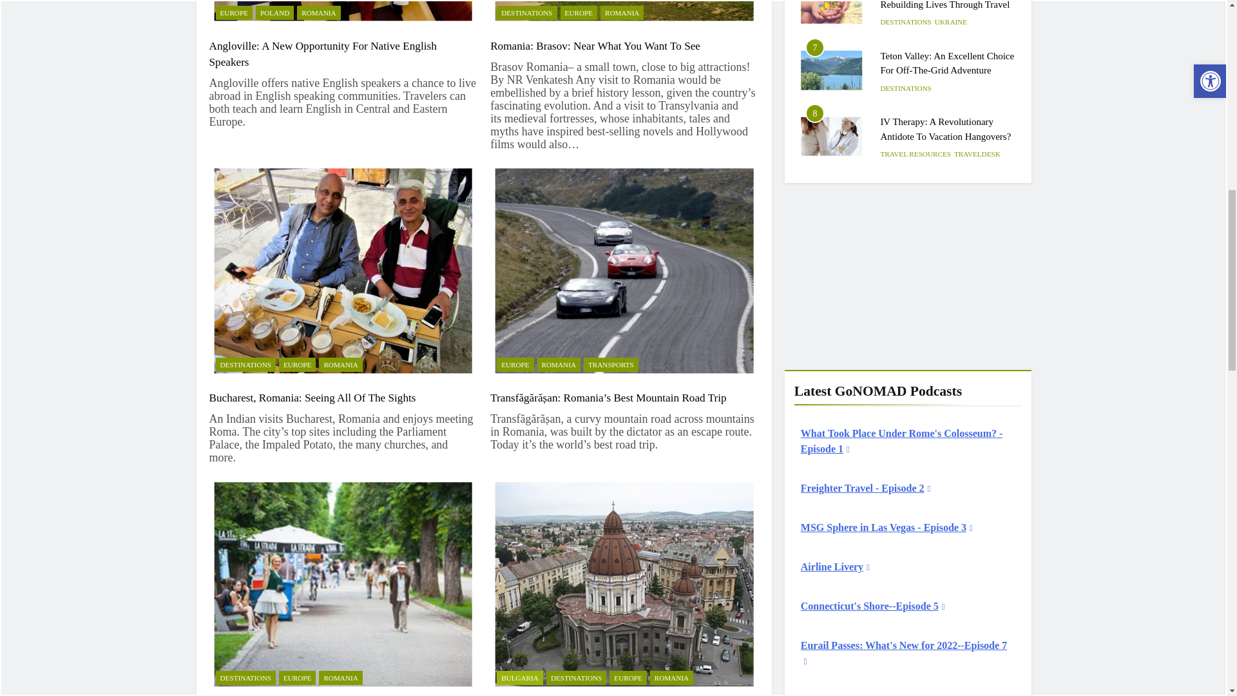  I want to click on Romania: Brasov: Near What You Want to See, so click(624, 13).